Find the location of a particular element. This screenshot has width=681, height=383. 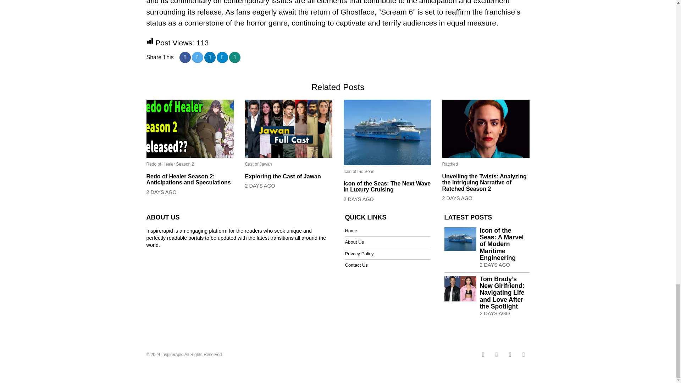

Exploring the Cast of Jawan is located at coordinates (288, 177).